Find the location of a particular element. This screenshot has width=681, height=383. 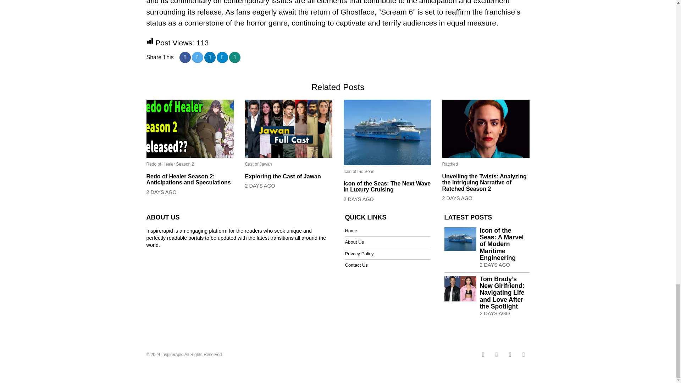

Exploring the Cast of Jawan is located at coordinates (288, 177).